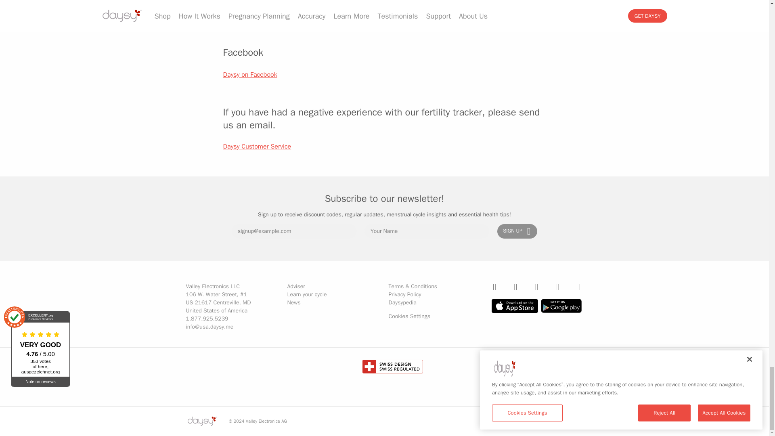  Describe the element at coordinates (557, 287) in the screenshot. I see `Visit us on Linkedin` at that location.